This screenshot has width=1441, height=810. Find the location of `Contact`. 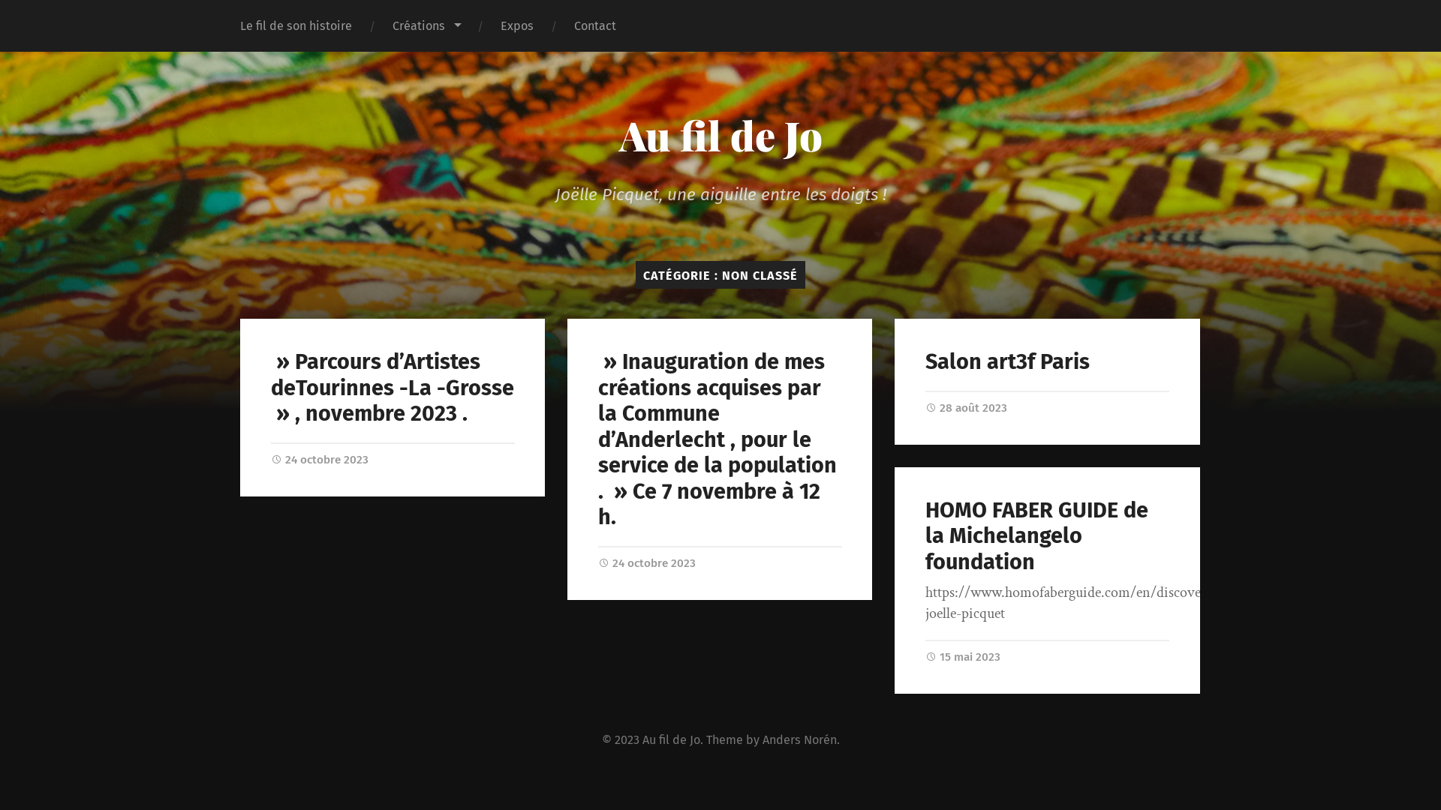

Contact is located at coordinates (595, 25).